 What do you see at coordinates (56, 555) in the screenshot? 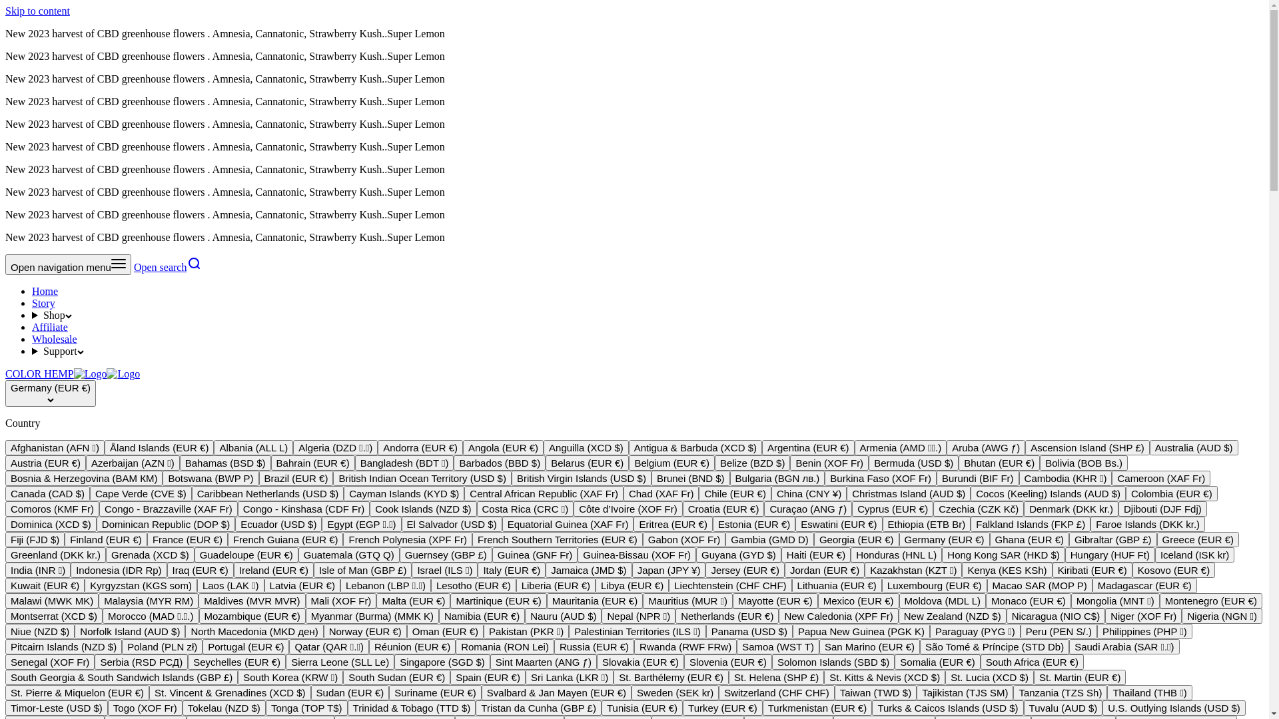
I see `Greenland (DKK kr.)` at bounding box center [56, 555].